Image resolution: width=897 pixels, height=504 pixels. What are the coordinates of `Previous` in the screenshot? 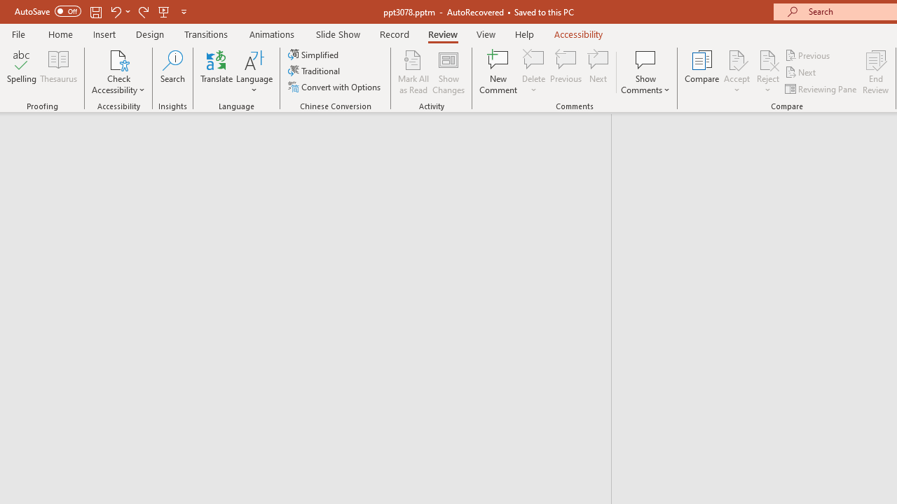 It's located at (809, 55).